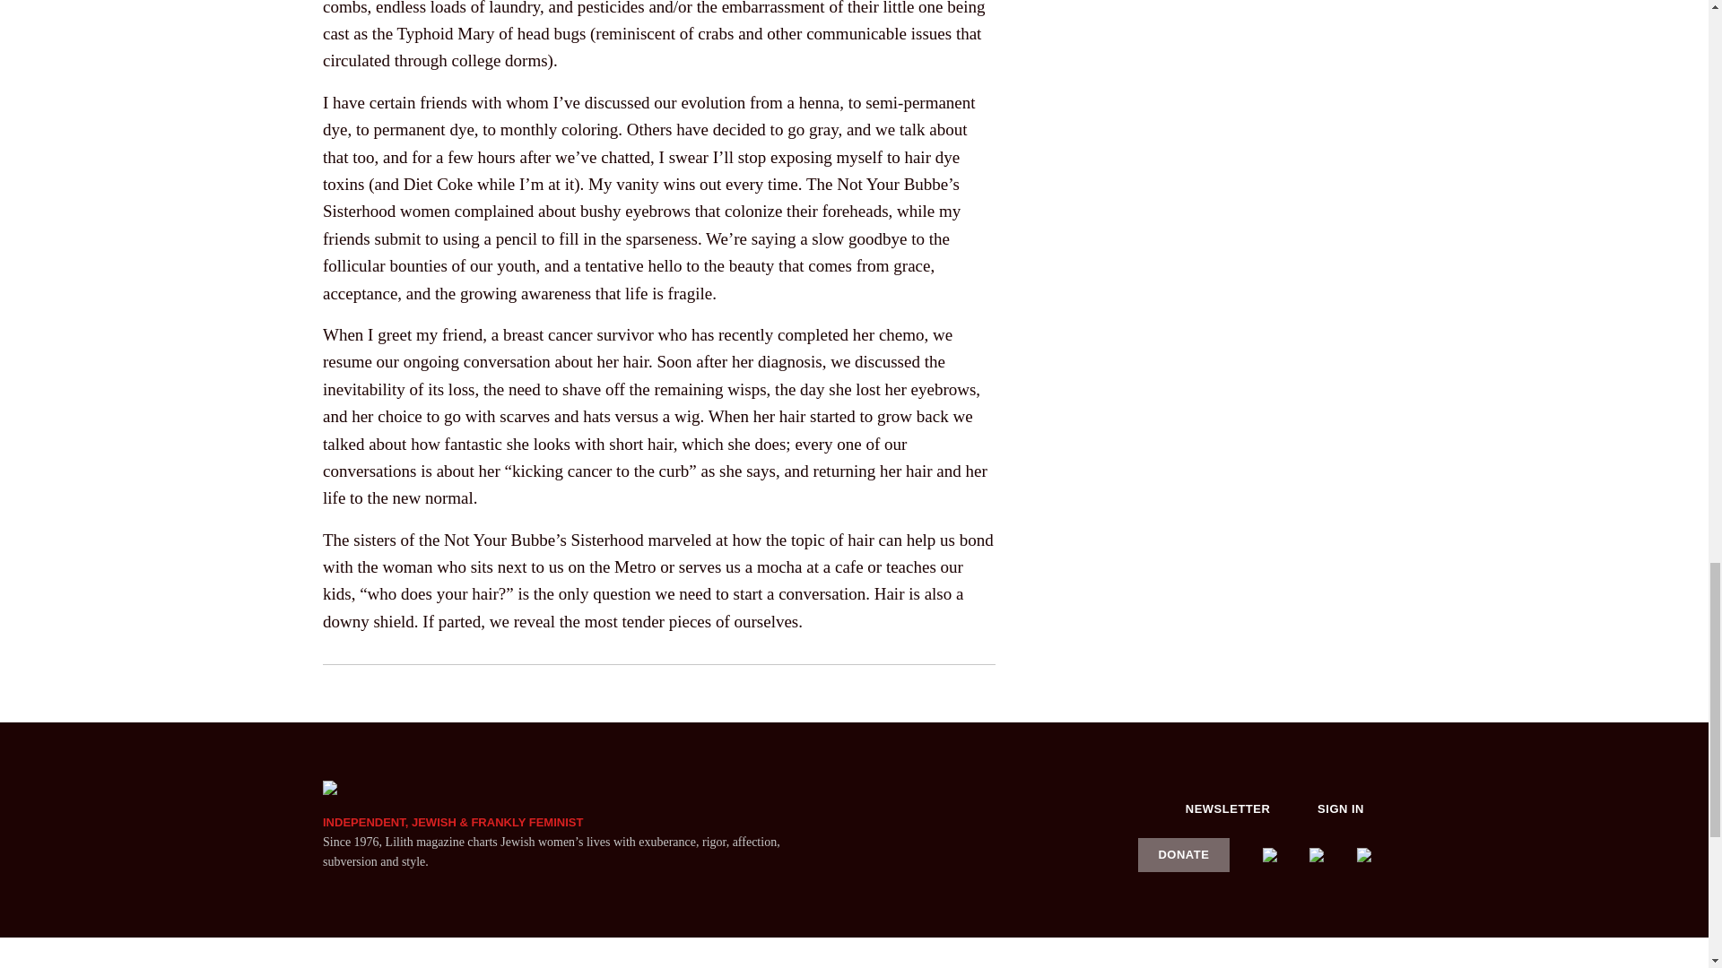  Describe the element at coordinates (1341, 808) in the screenshot. I see `SIGN IN` at that location.